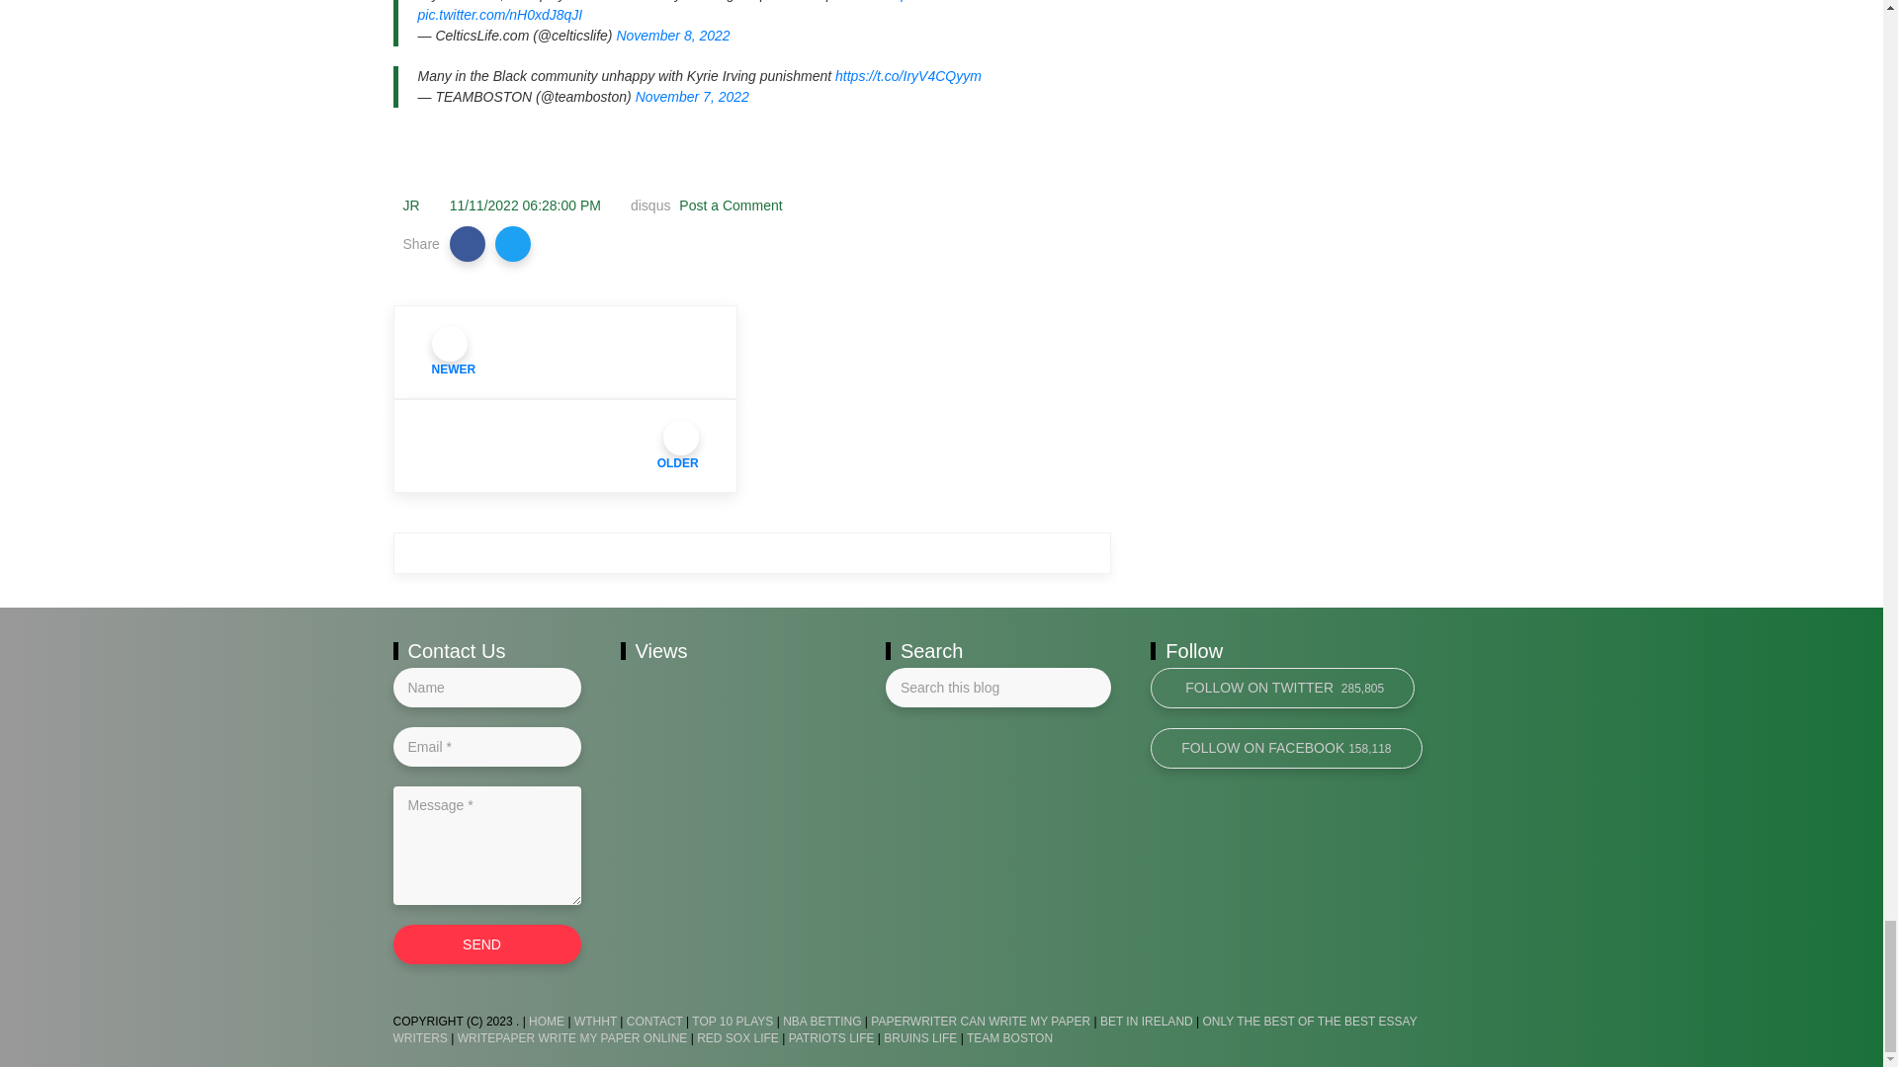 The height and width of the screenshot is (1067, 1898). Describe the element at coordinates (411, 205) in the screenshot. I see `JR` at that location.